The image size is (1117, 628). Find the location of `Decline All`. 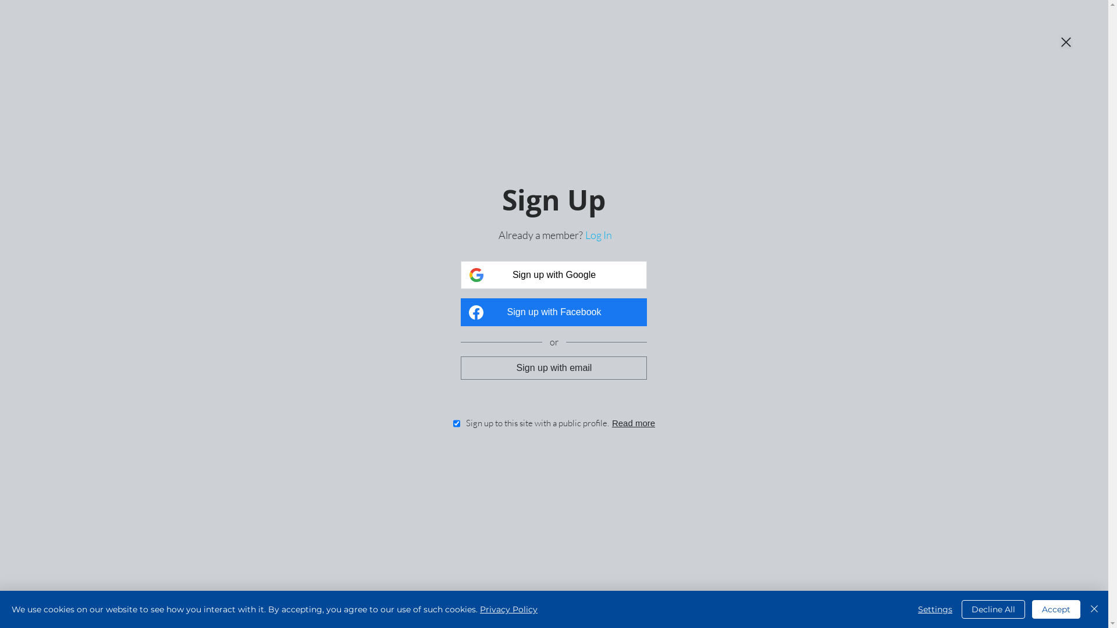

Decline All is located at coordinates (994, 609).